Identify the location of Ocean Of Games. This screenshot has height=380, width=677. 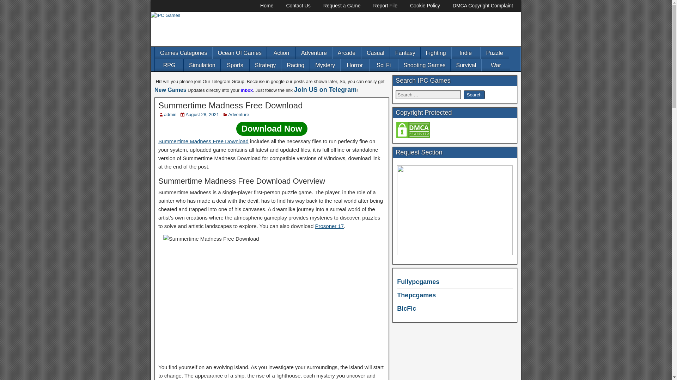
(239, 53).